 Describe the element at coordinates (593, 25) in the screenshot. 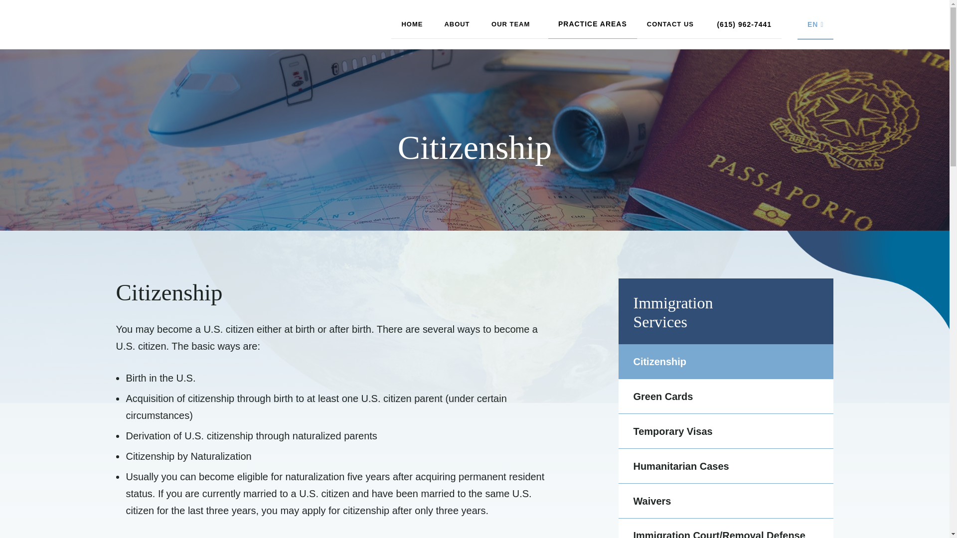

I see `Practice Areas` at that location.